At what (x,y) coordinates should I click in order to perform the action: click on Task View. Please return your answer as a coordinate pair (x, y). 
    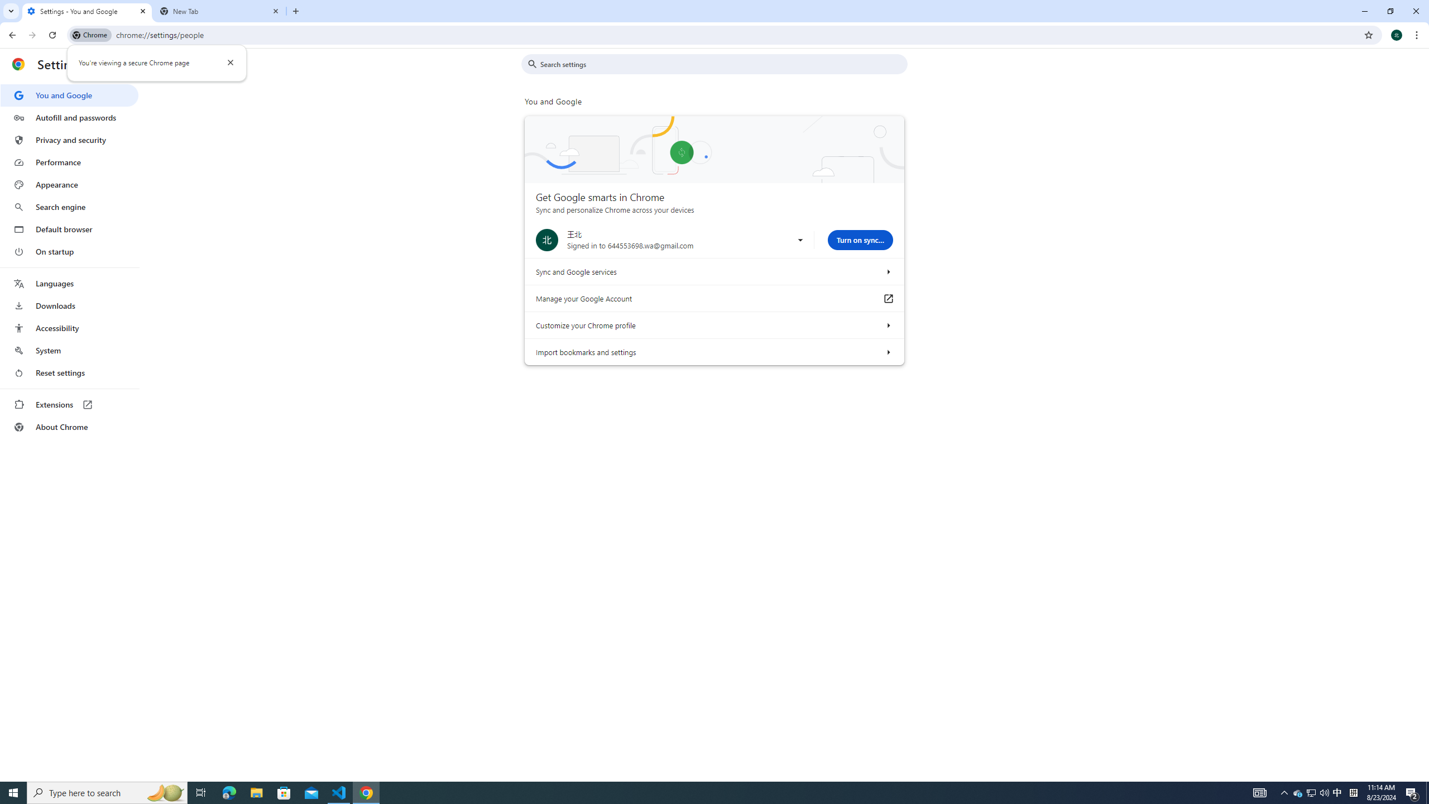
    Looking at the image, I should click on (201, 793).